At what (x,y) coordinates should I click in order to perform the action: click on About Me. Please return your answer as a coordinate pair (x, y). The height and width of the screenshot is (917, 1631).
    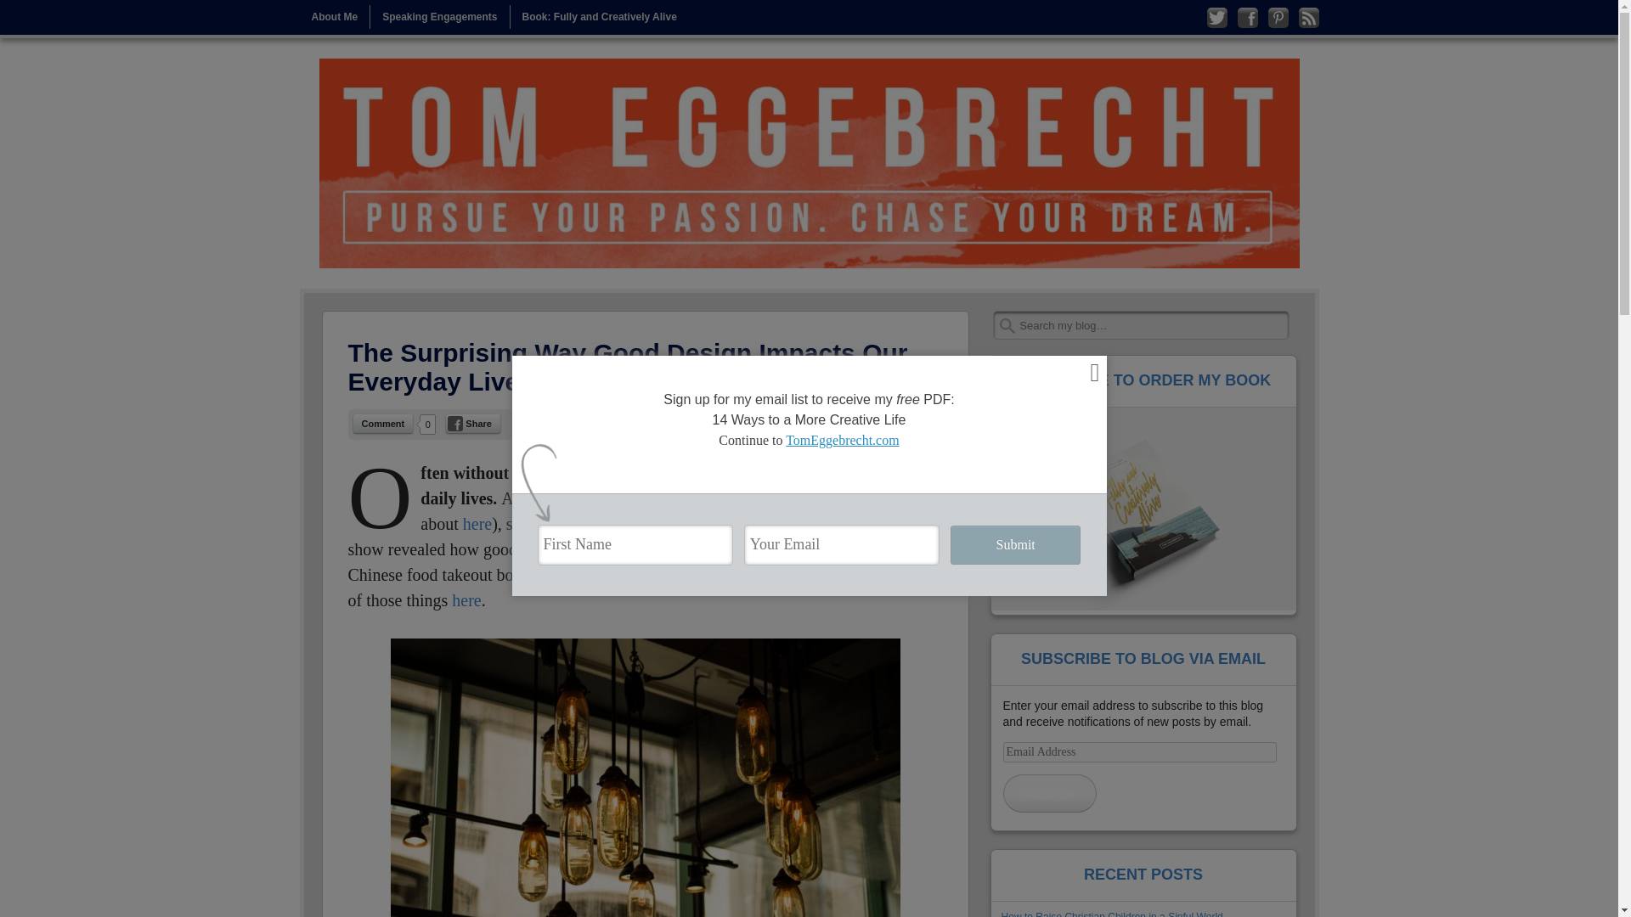
    Looking at the image, I should click on (334, 17).